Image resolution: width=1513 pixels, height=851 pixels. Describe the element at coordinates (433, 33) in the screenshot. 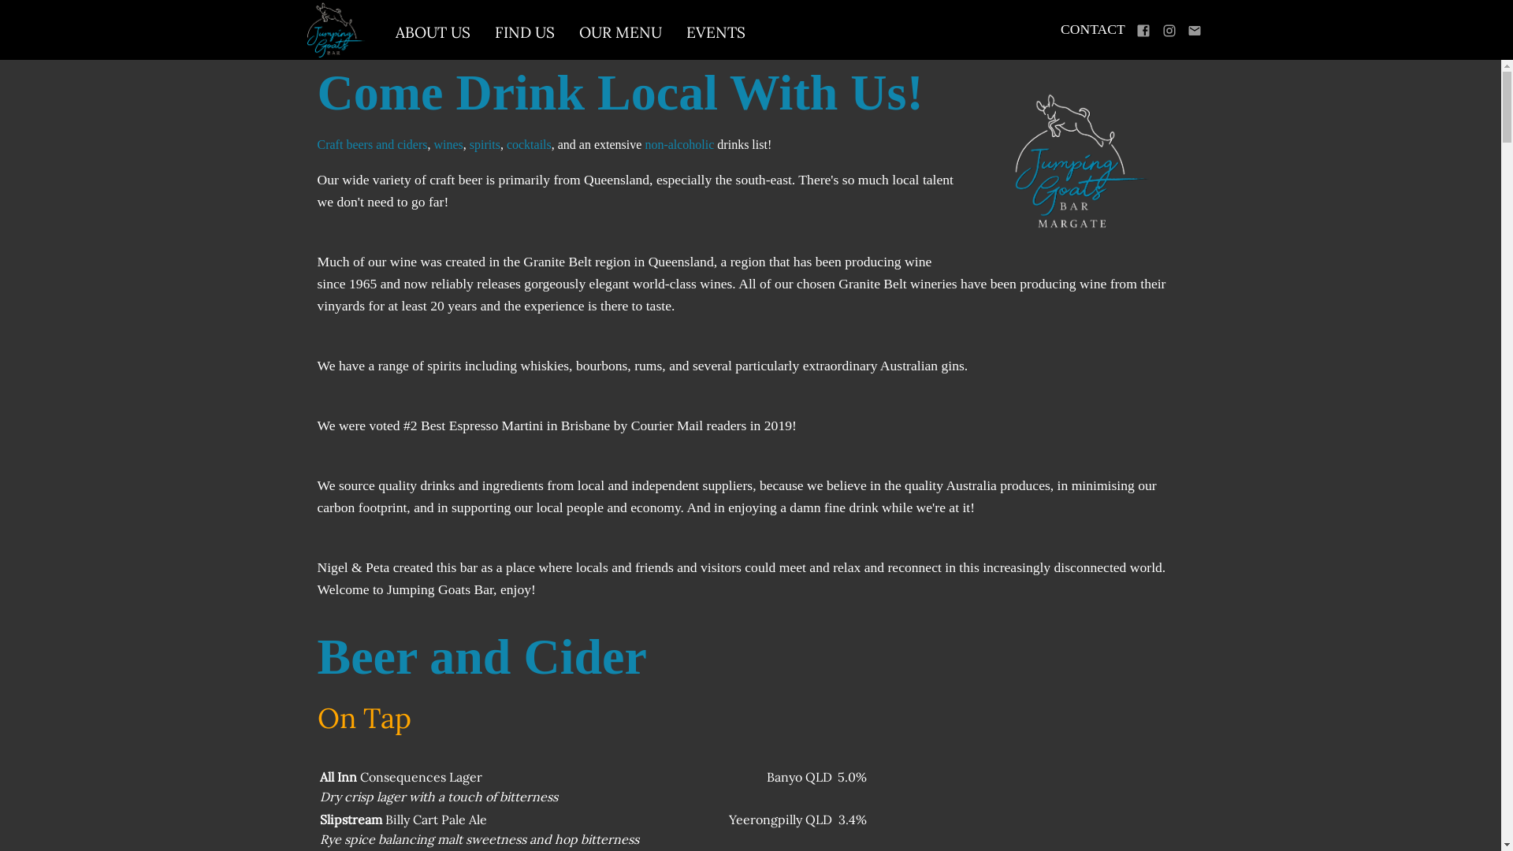

I see `ABOUT US` at that location.